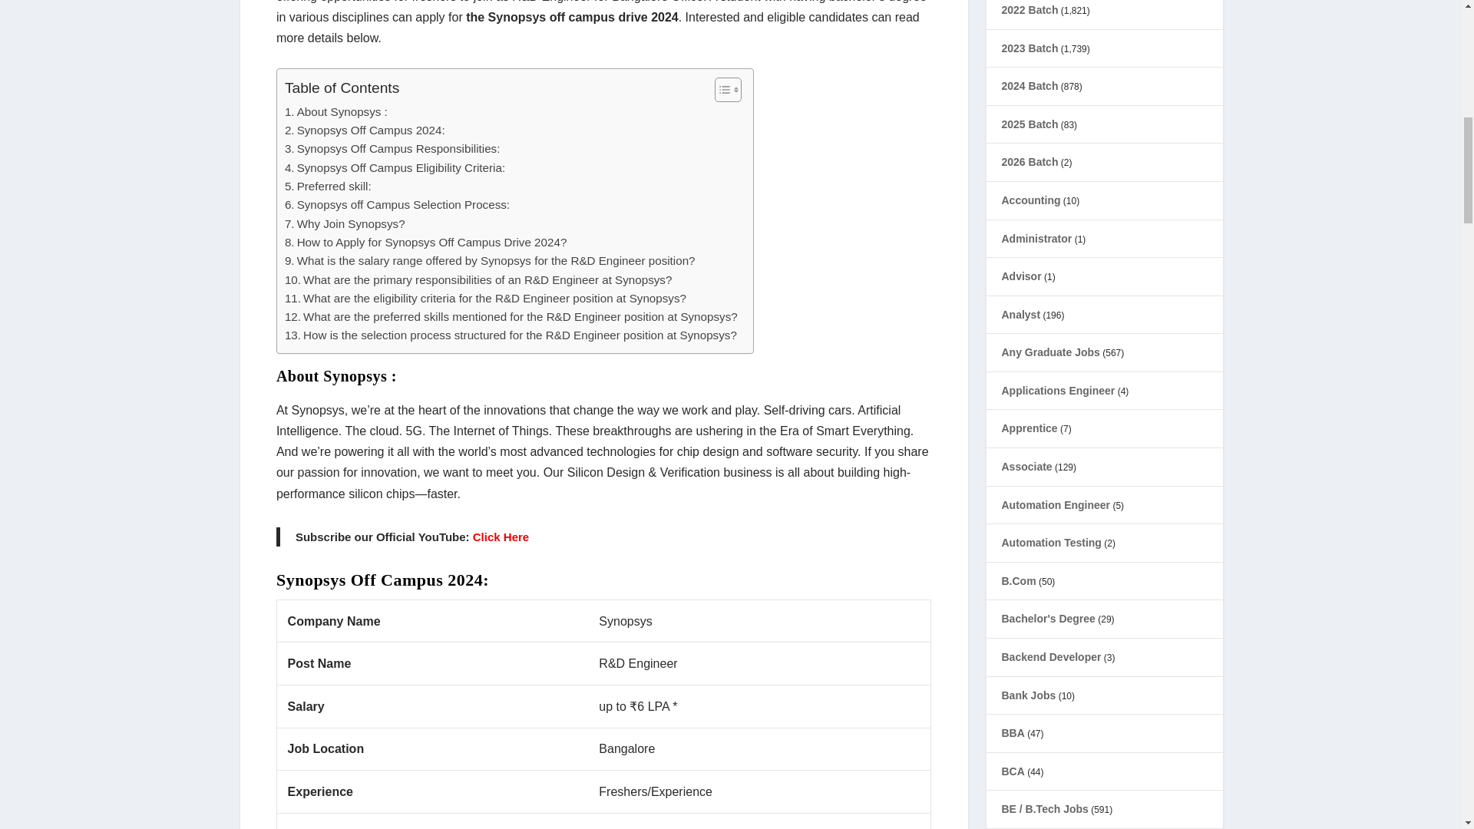  What do you see at coordinates (335, 111) in the screenshot?
I see `About Synopsys :` at bounding box center [335, 111].